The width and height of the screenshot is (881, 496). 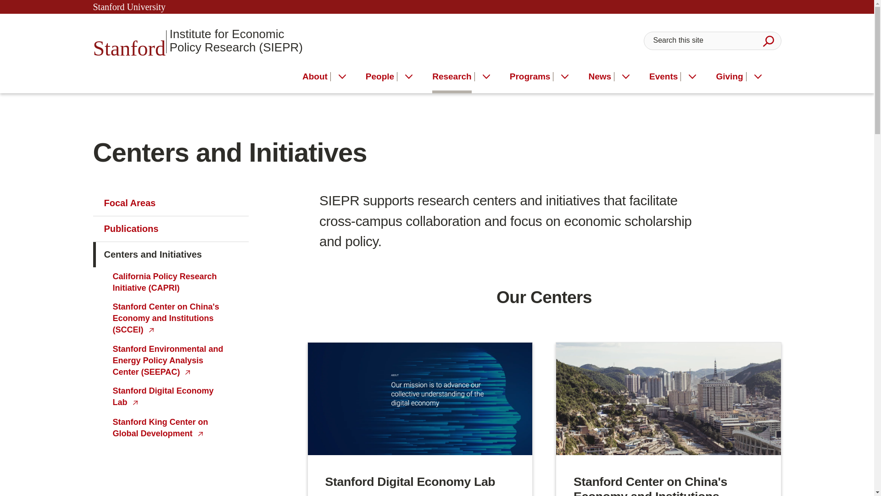 What do you see at coordinates (768, 40) in the screenshot?
I see `Submit Search` at bounding box center [768, 40].